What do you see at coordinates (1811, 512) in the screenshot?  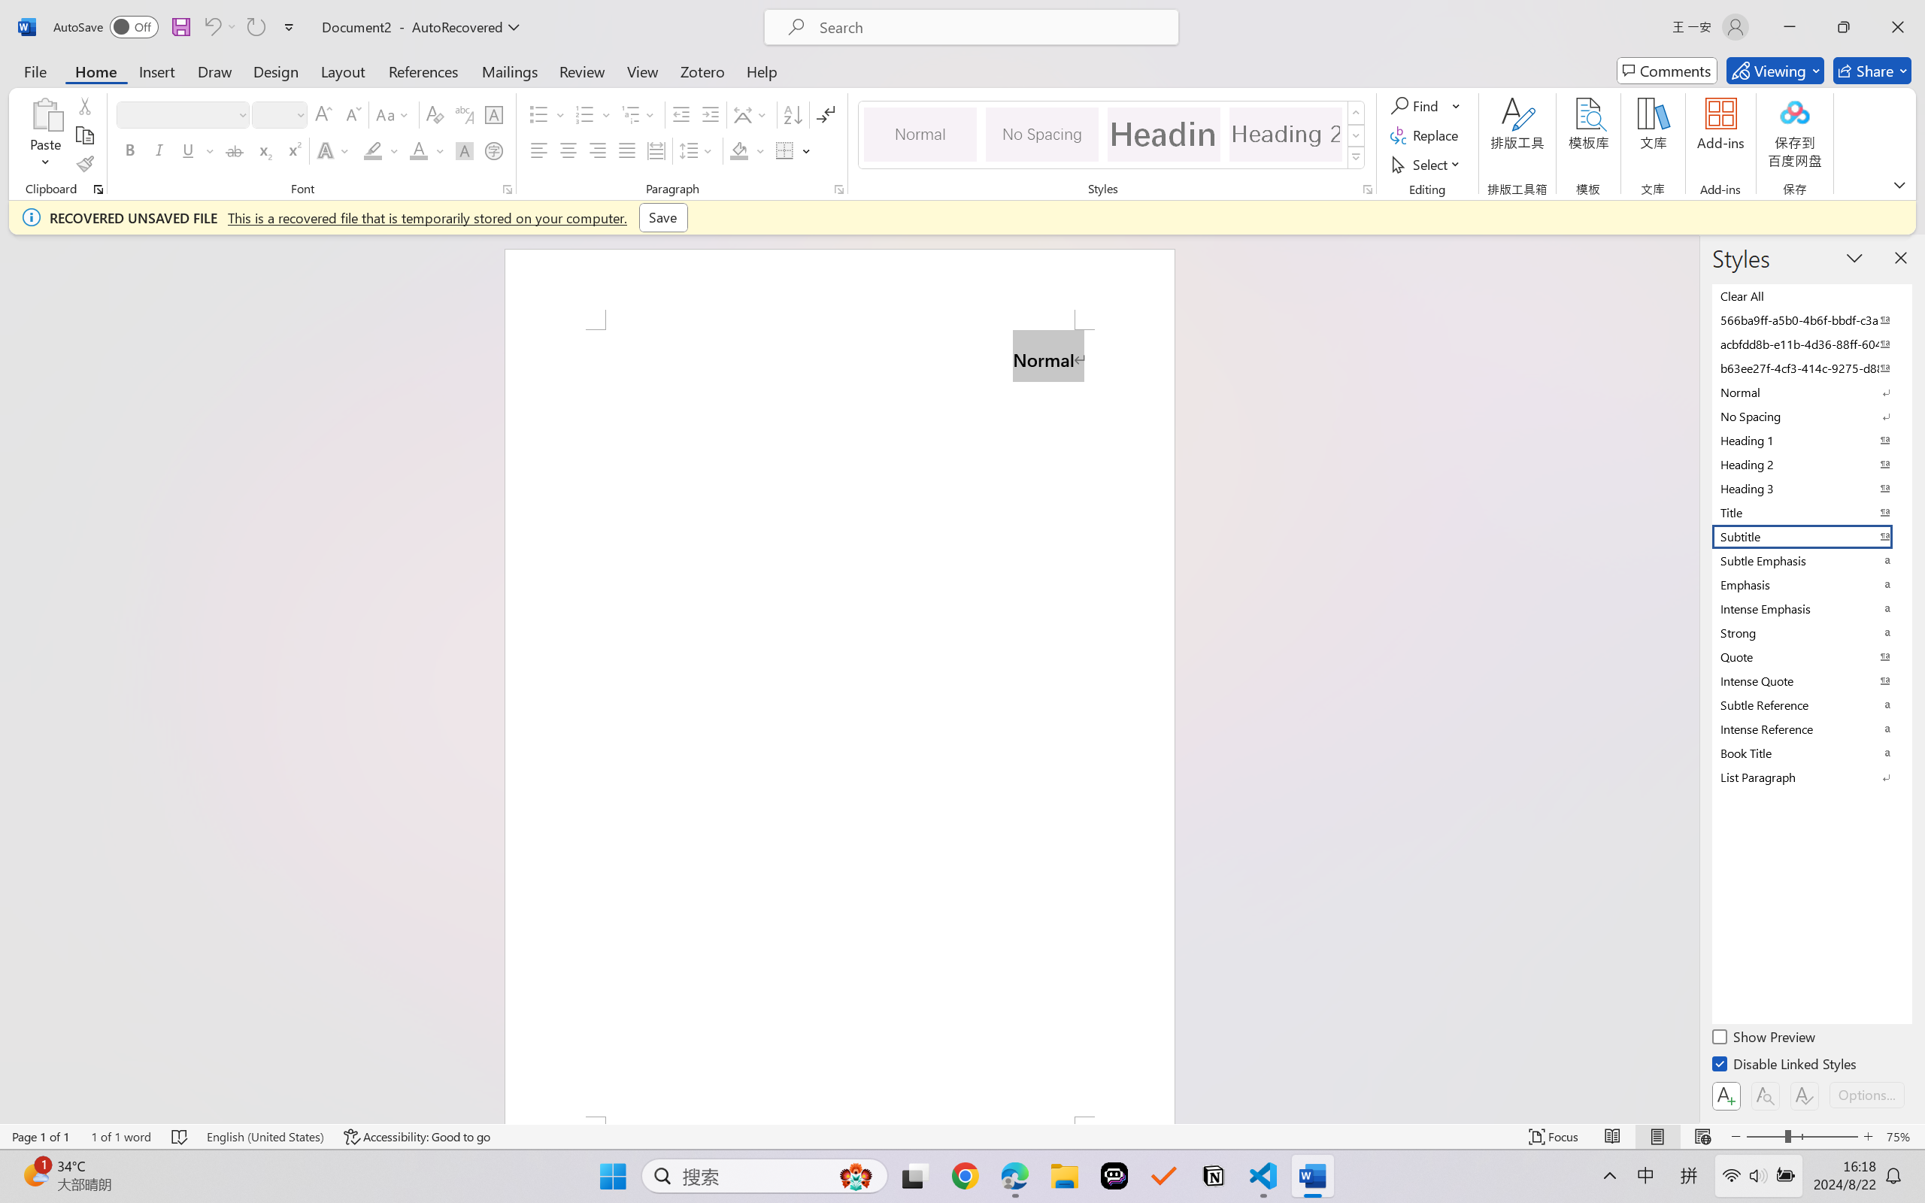 I see `Title` at bounding box center [1811, 512].